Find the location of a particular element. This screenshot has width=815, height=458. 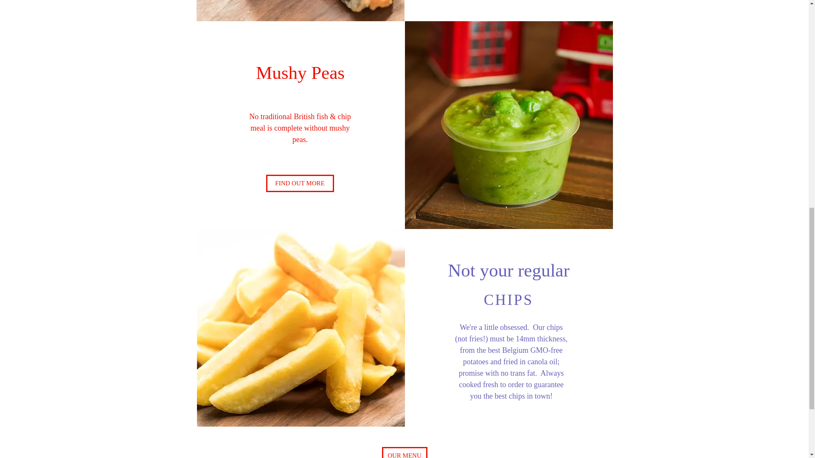

OUR MENU is located at coordinates (405, 452).